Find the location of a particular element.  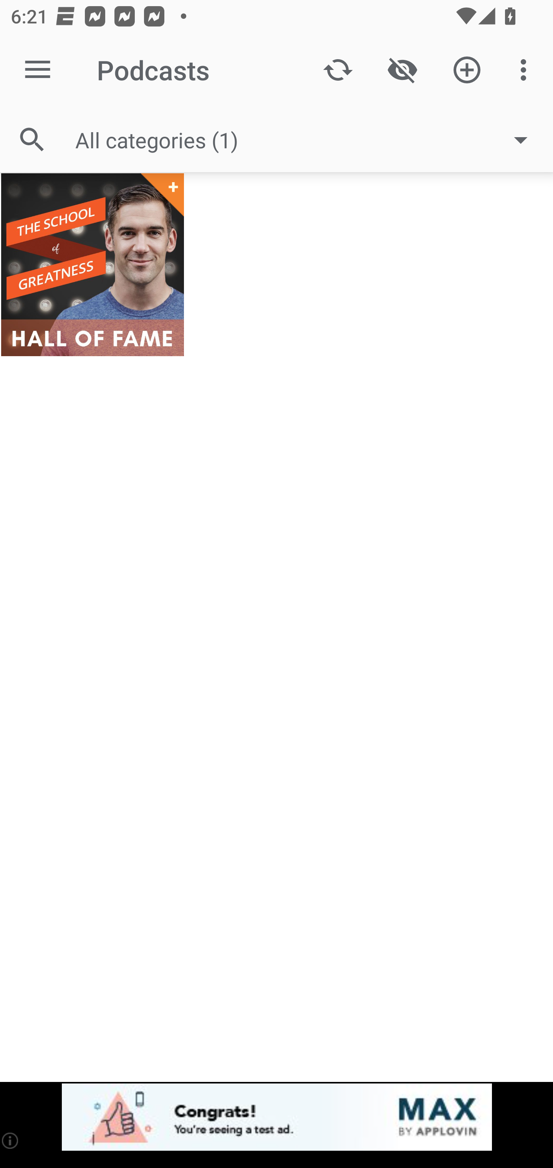

The School of Greatness Hall of Fame + is located at coordinates (92, 264).